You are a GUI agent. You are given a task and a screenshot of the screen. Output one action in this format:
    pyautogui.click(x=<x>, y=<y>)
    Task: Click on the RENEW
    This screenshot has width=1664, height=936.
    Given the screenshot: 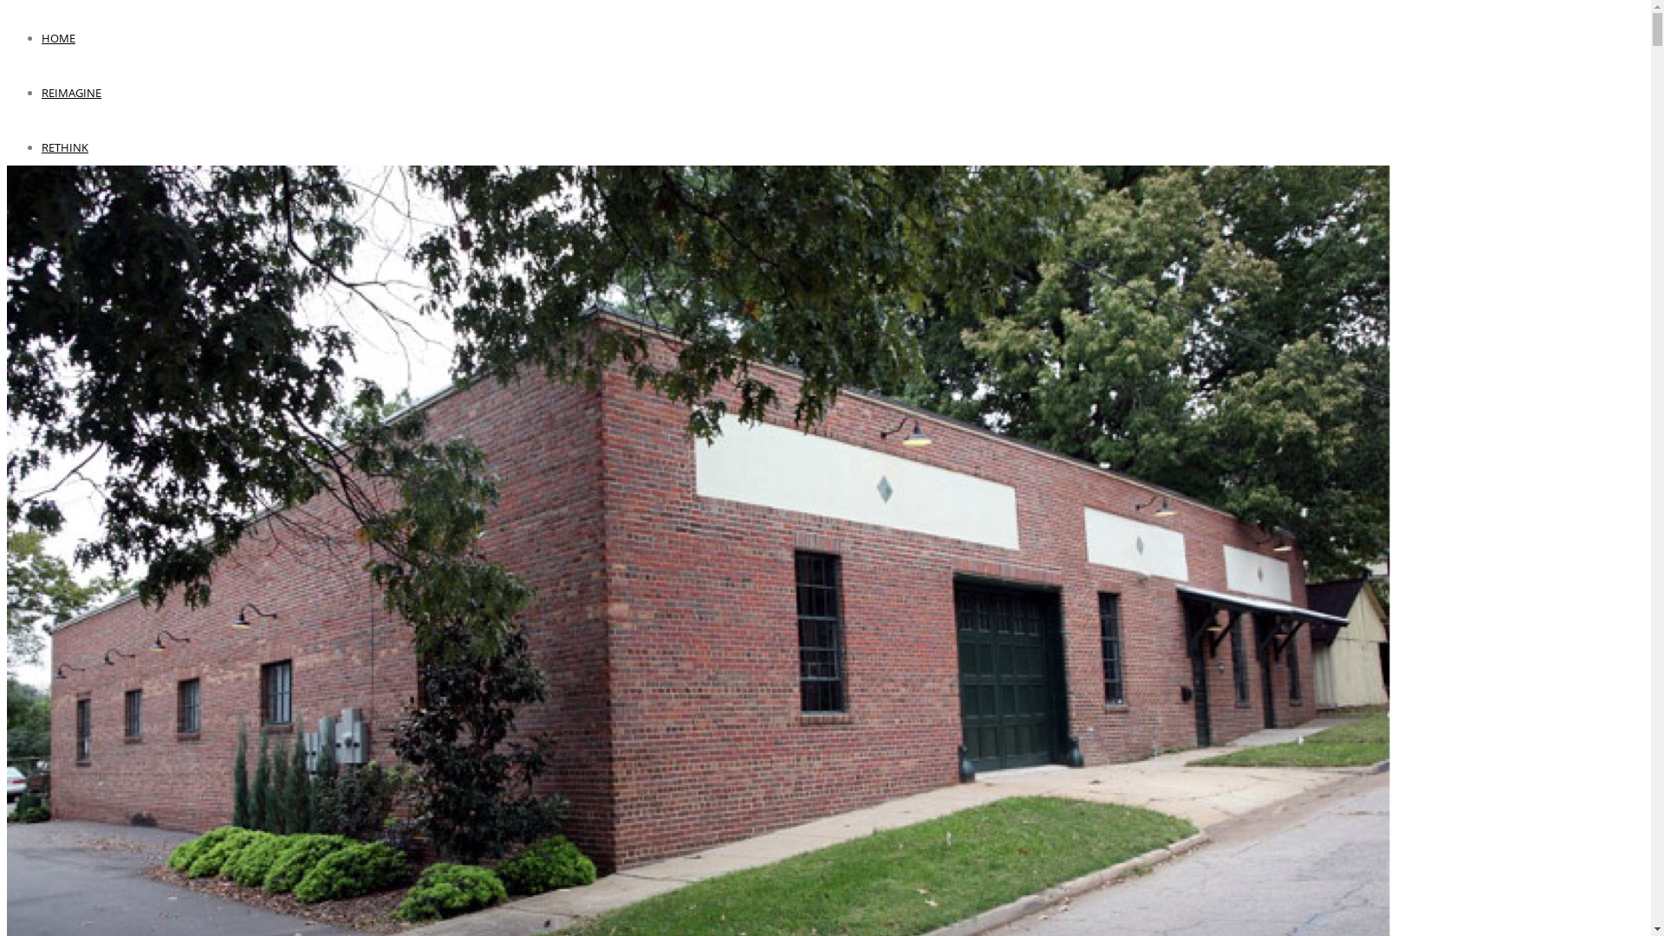 What is the action you would take?
    pyautogui.click(x=64, y=830)
    